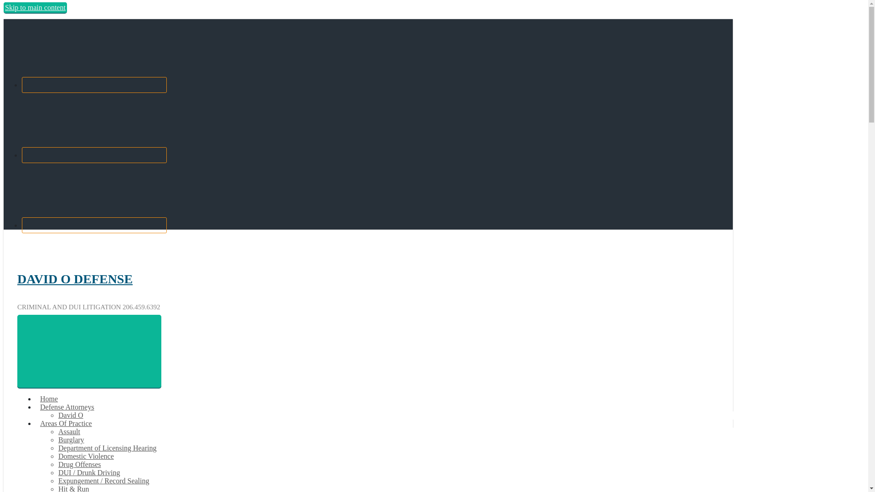 The height and width of the screenshot is (492, 875). Describe the element at coordinates (69, 431) in the screenshot. I see `Assault` at that location.